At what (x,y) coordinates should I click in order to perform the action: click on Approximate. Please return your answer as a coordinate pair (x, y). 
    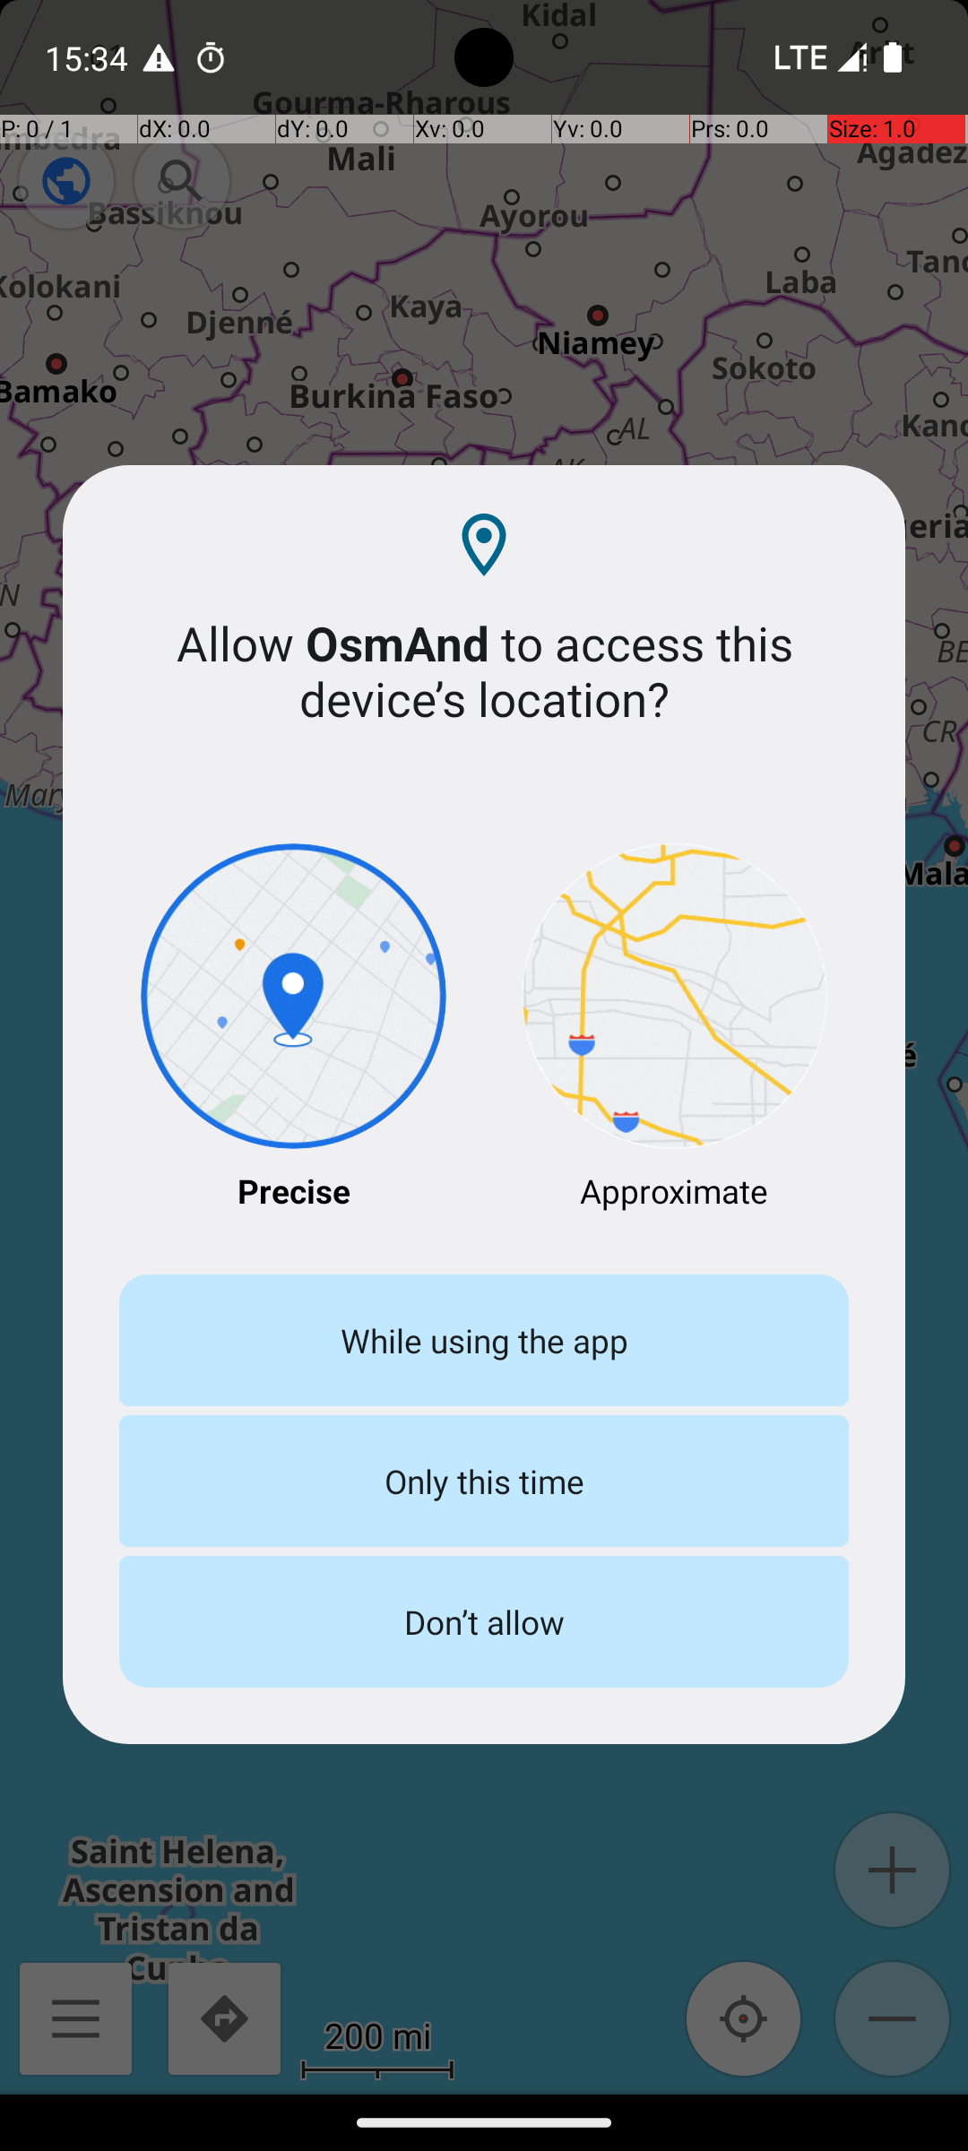
    Looking at the image, I should click on (674, 1029).